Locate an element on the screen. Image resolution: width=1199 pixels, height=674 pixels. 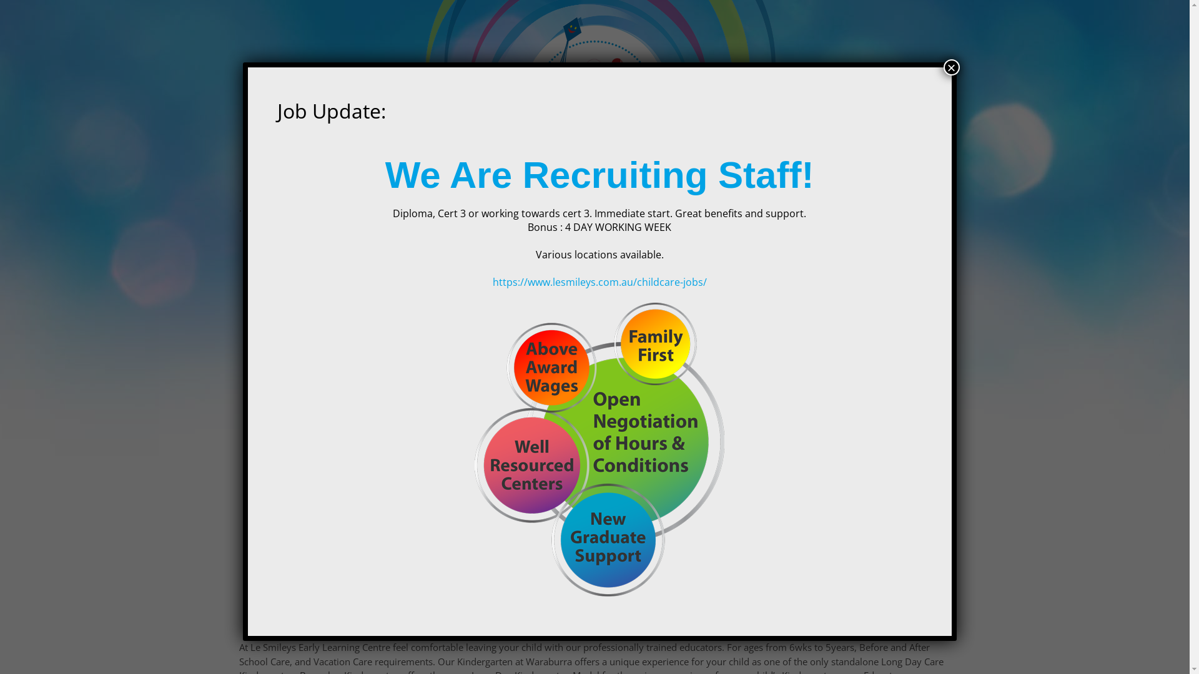
CONTACT is located at coordinates (813, 183).